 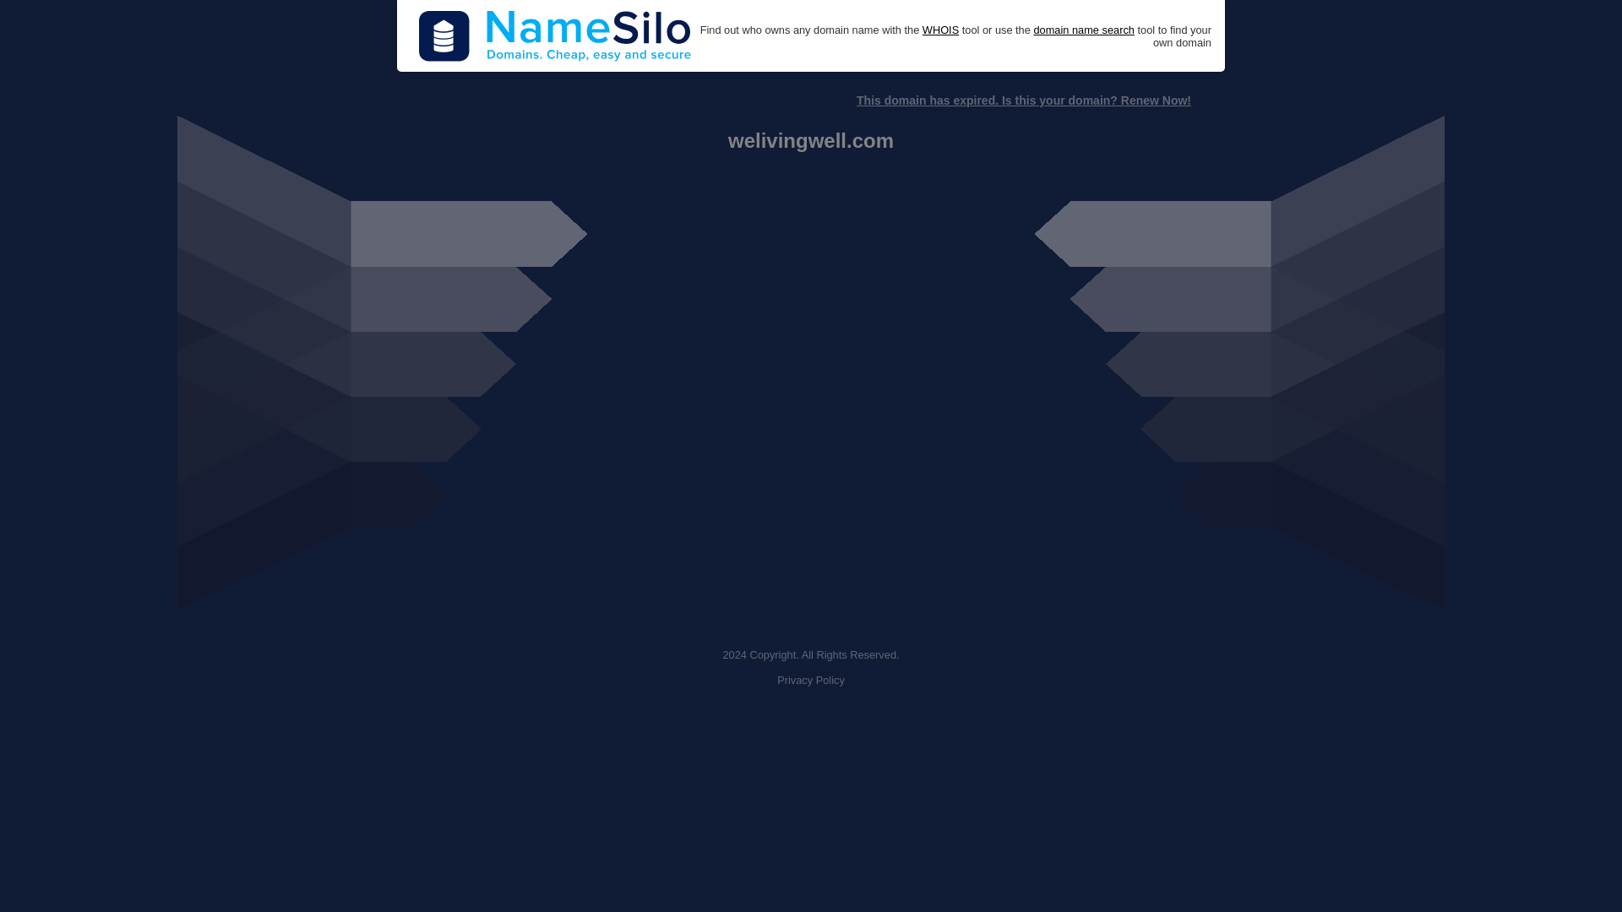 What do you see at coordinates (1083, 30) in the screenshot?
I see `domain name search` at bounding box center [1083, 30].